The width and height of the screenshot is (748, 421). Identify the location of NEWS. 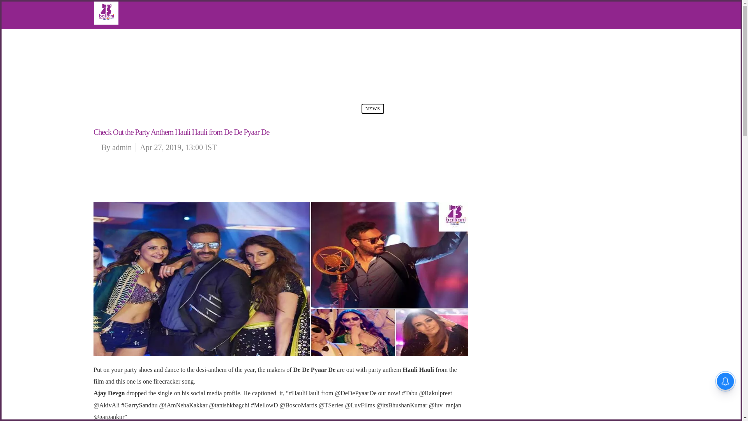
(118, 47).